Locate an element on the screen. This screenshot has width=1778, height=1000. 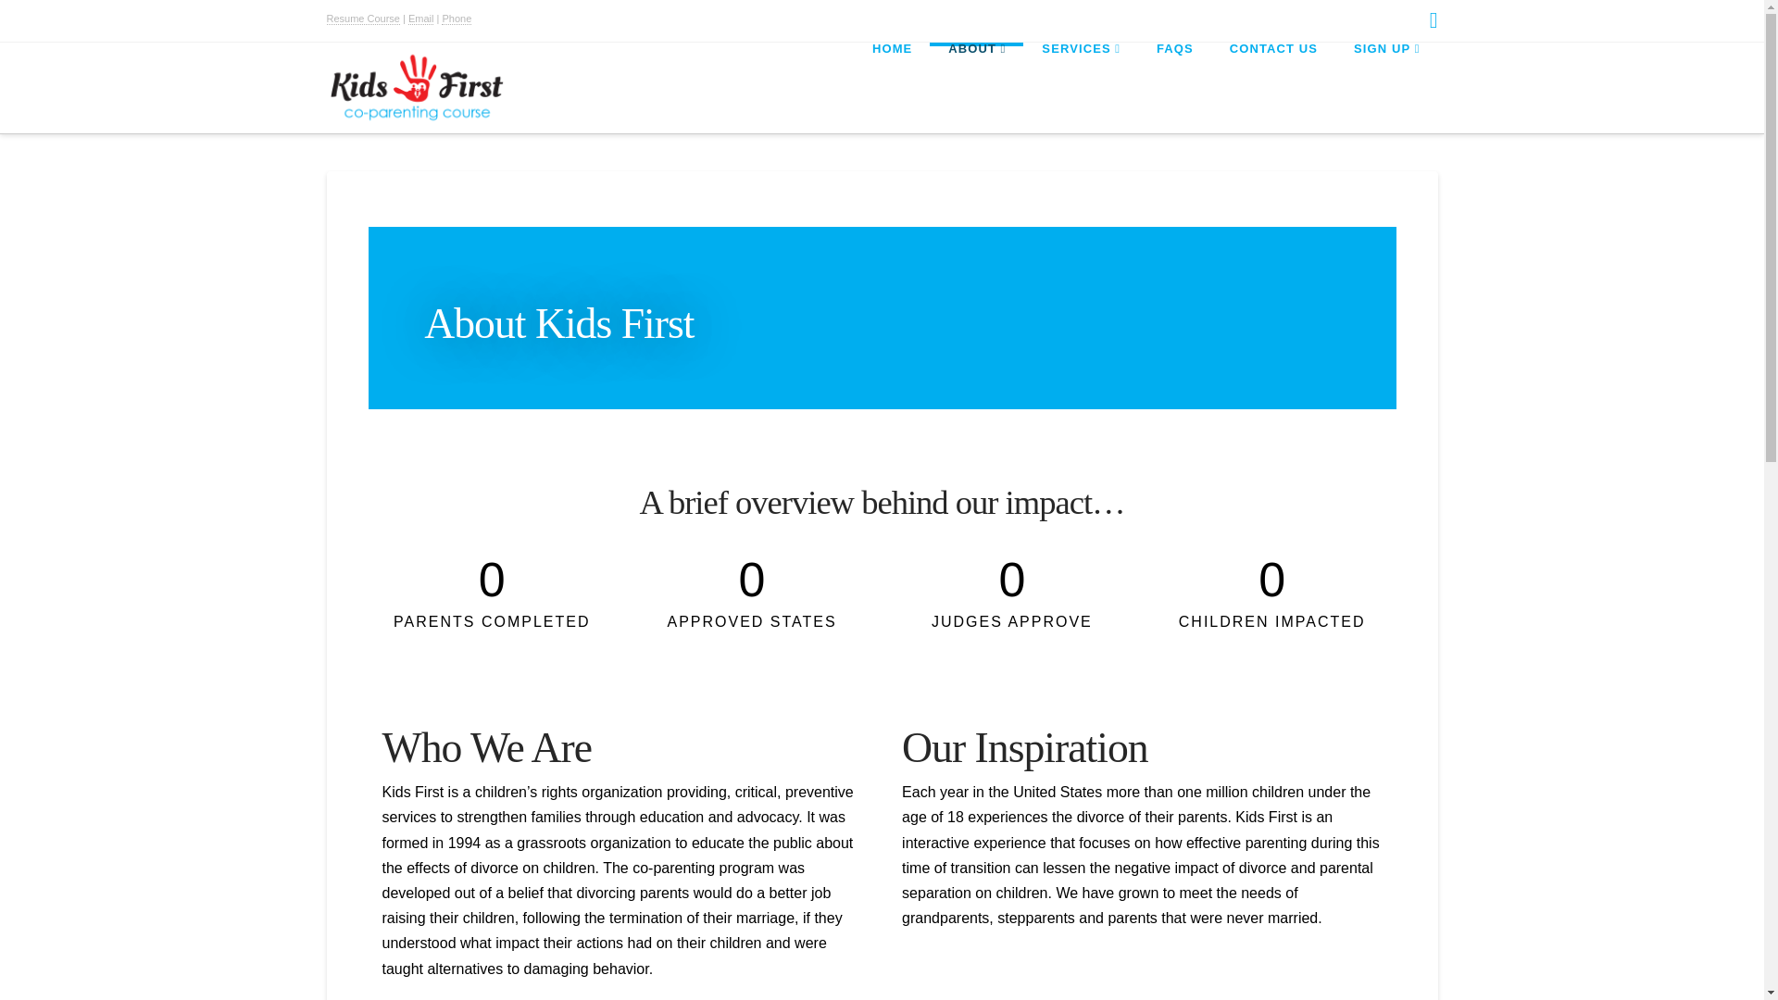
SERVICES is located at coordinates (1080, 84).